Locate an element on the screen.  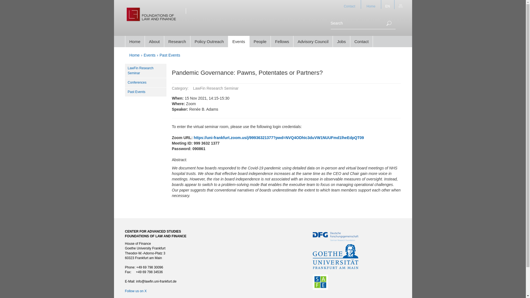
Opens internal link in current window is located at coordinates (136, 291).